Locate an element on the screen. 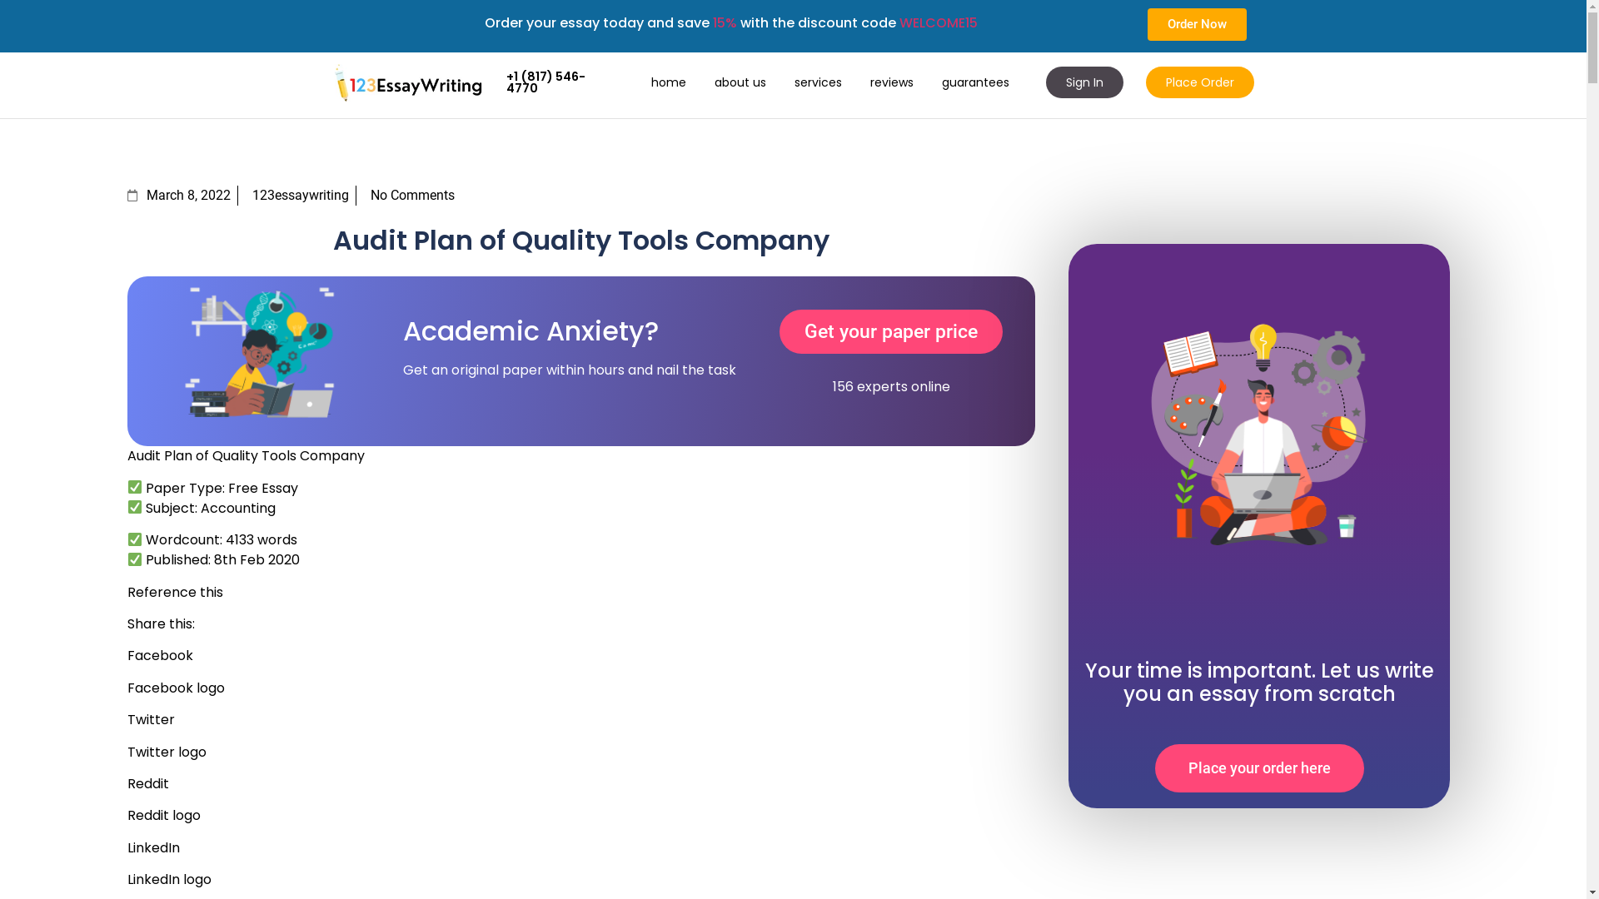 The width and height of the screenshot is (1599, 899). WELCOME15 is located at coordinates (939, 22).